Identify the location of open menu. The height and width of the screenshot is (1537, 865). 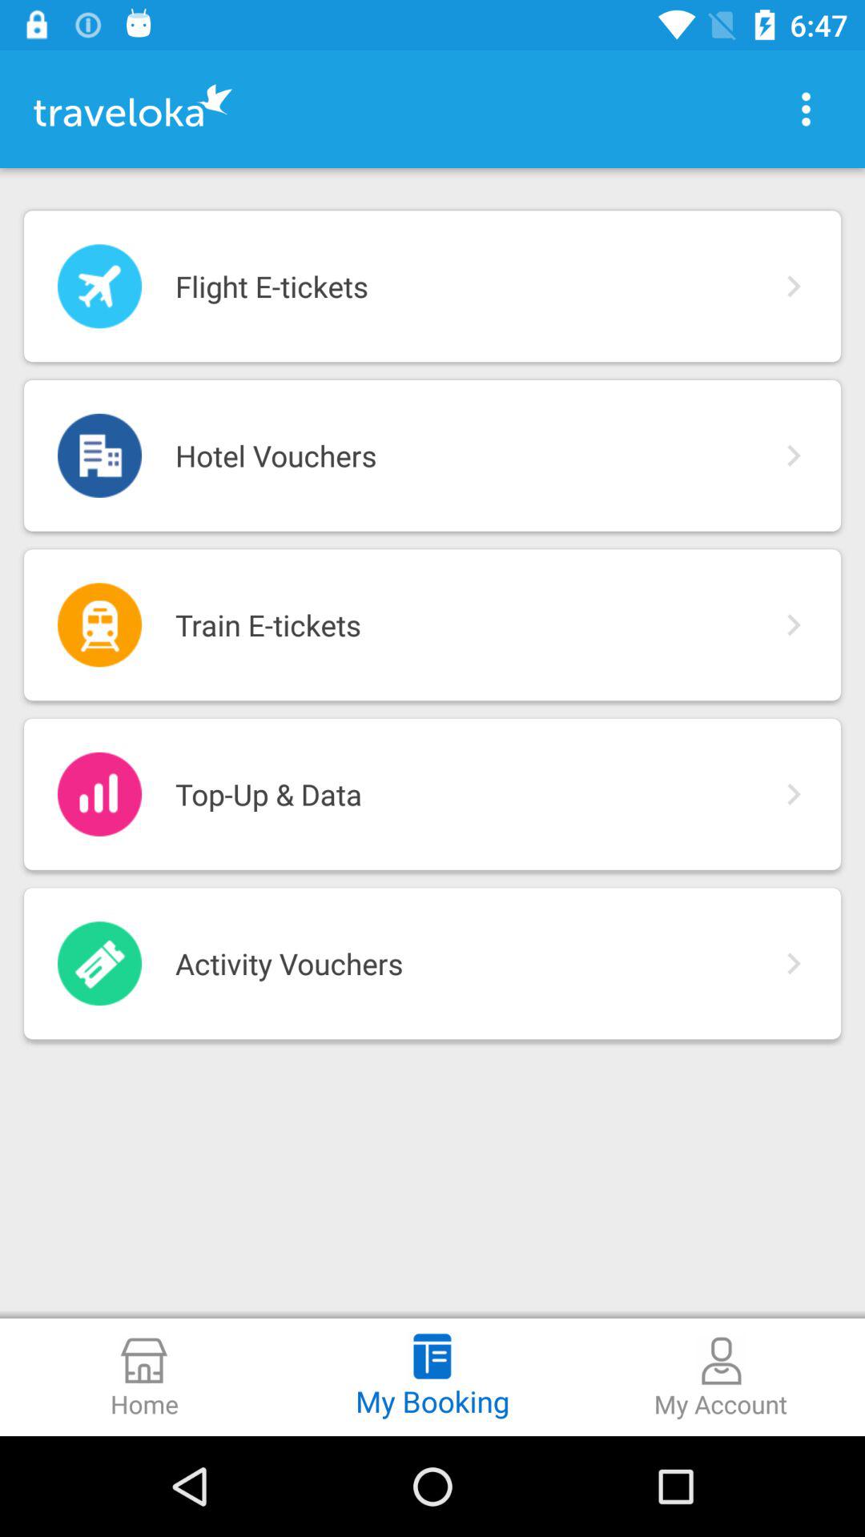
(806, 109).